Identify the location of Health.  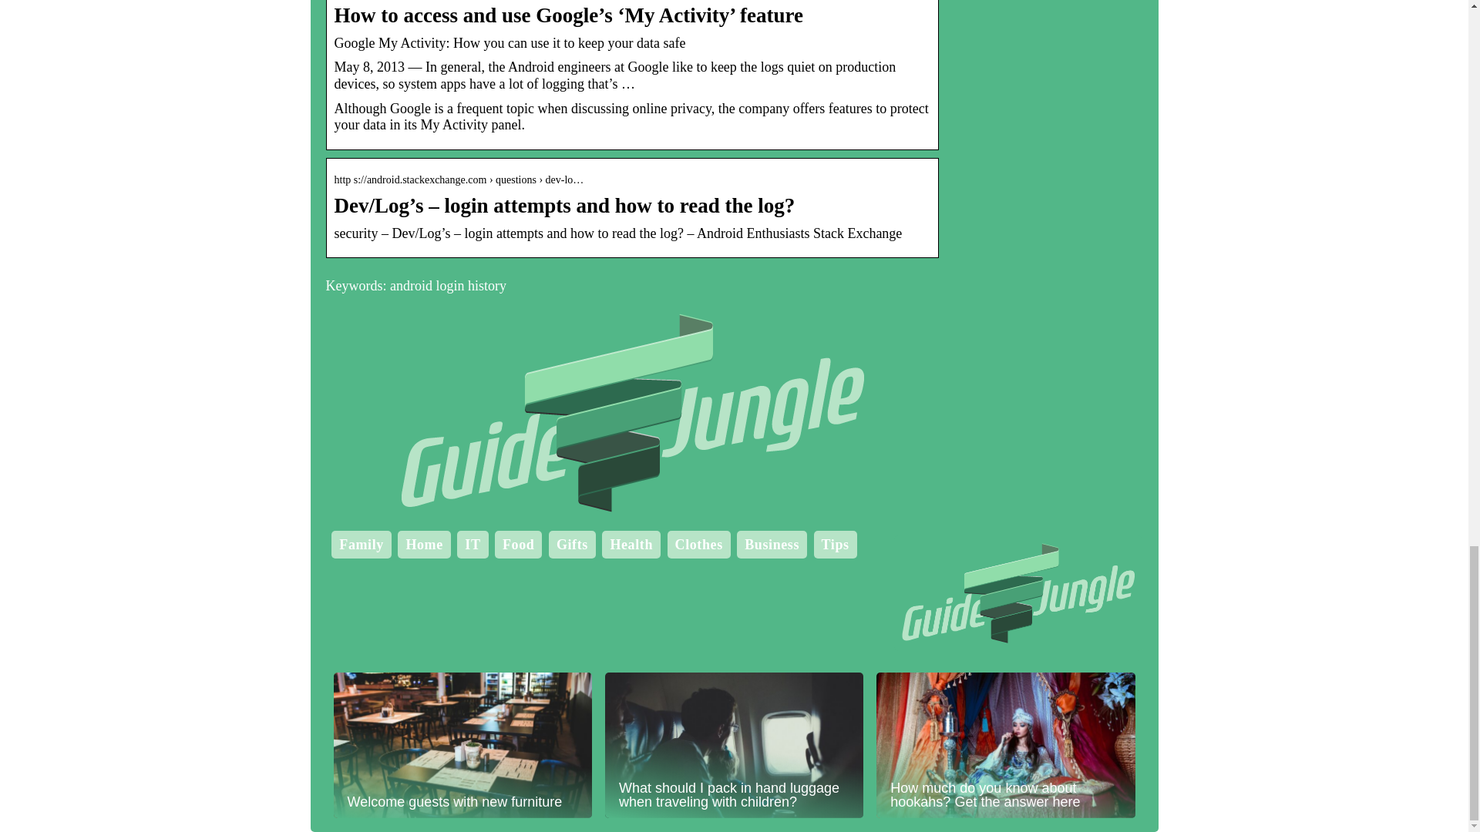
(631, 544).